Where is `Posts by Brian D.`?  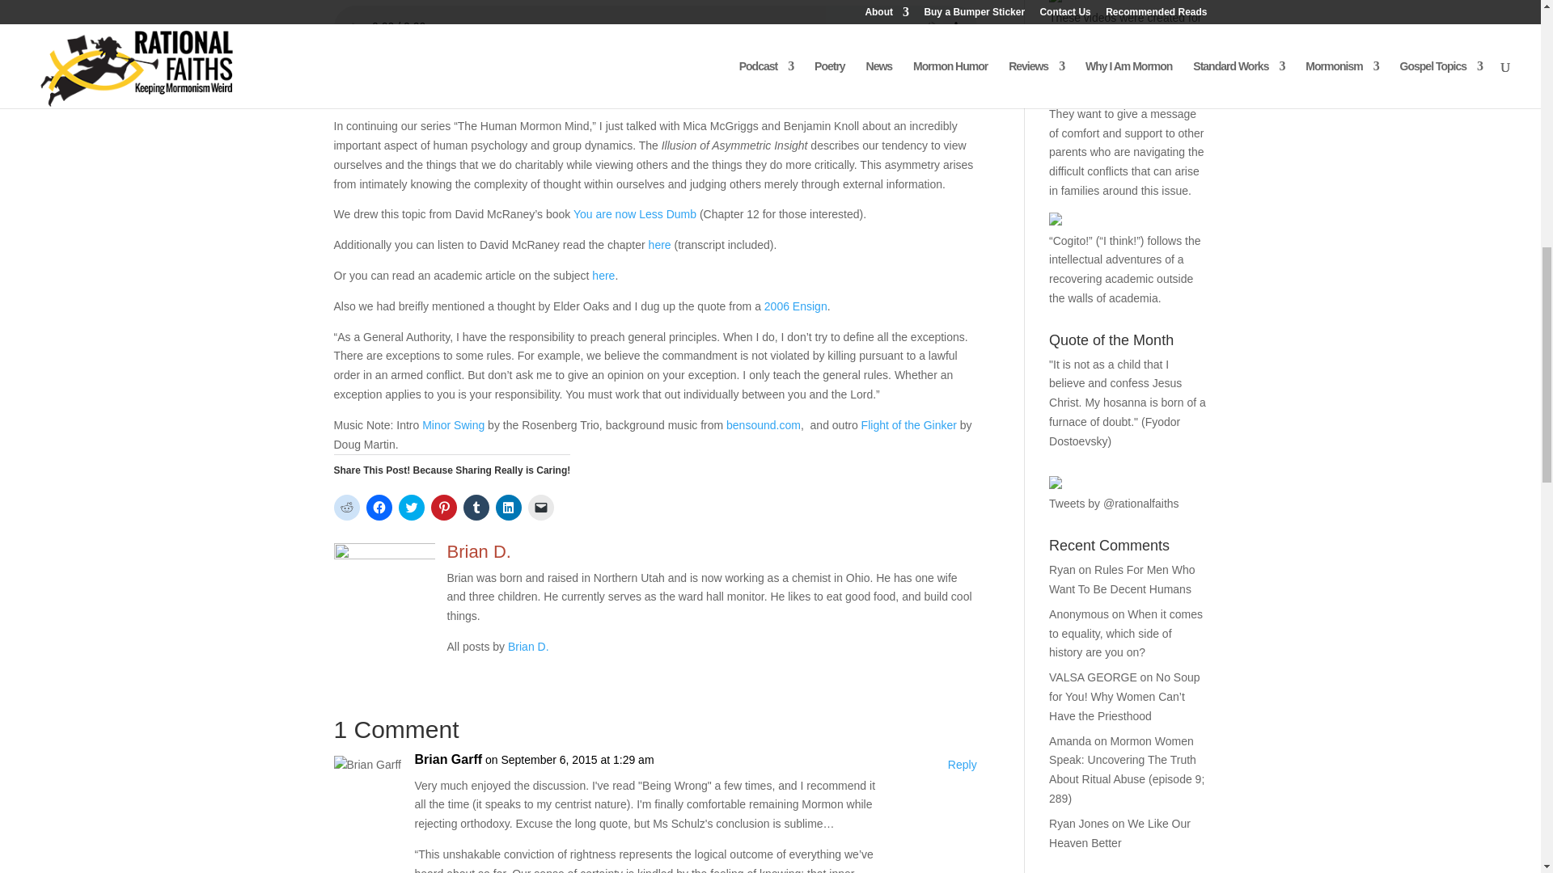
Posts by Brian D. is located at coordinates (528, 646).